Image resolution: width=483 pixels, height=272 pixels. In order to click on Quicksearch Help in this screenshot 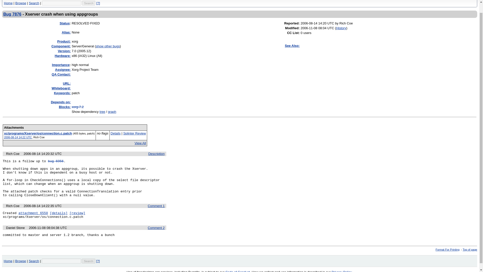, I will do `click(98, 3)`.